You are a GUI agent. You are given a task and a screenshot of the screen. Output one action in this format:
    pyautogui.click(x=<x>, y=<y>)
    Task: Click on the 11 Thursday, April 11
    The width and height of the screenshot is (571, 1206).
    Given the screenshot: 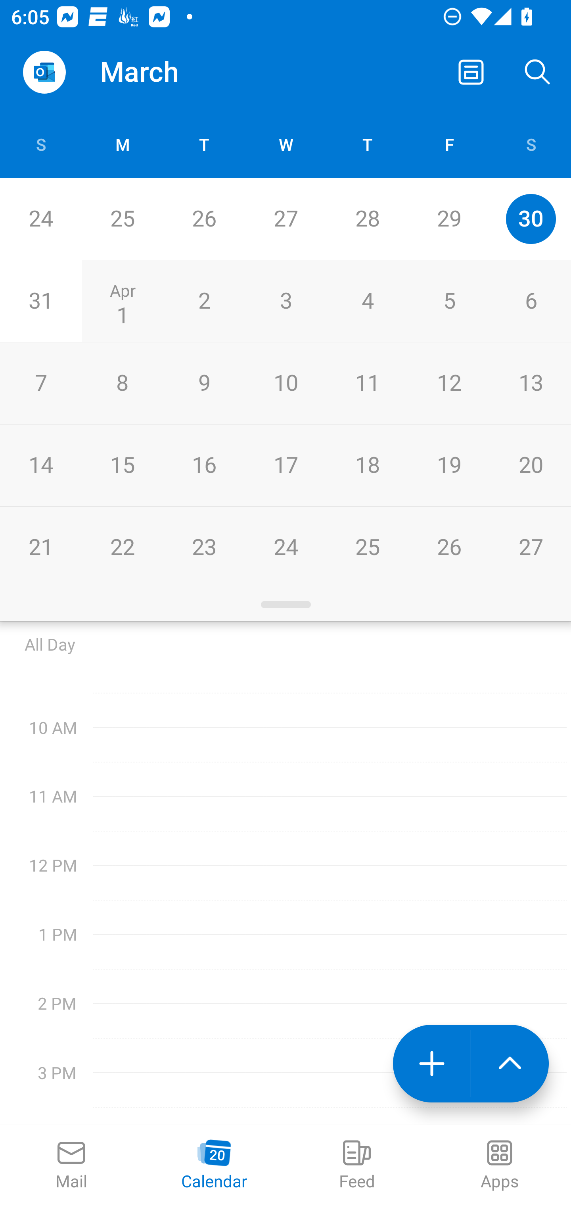 What is the action you would take?
    pyautogui.click(x=367, y=383)
    